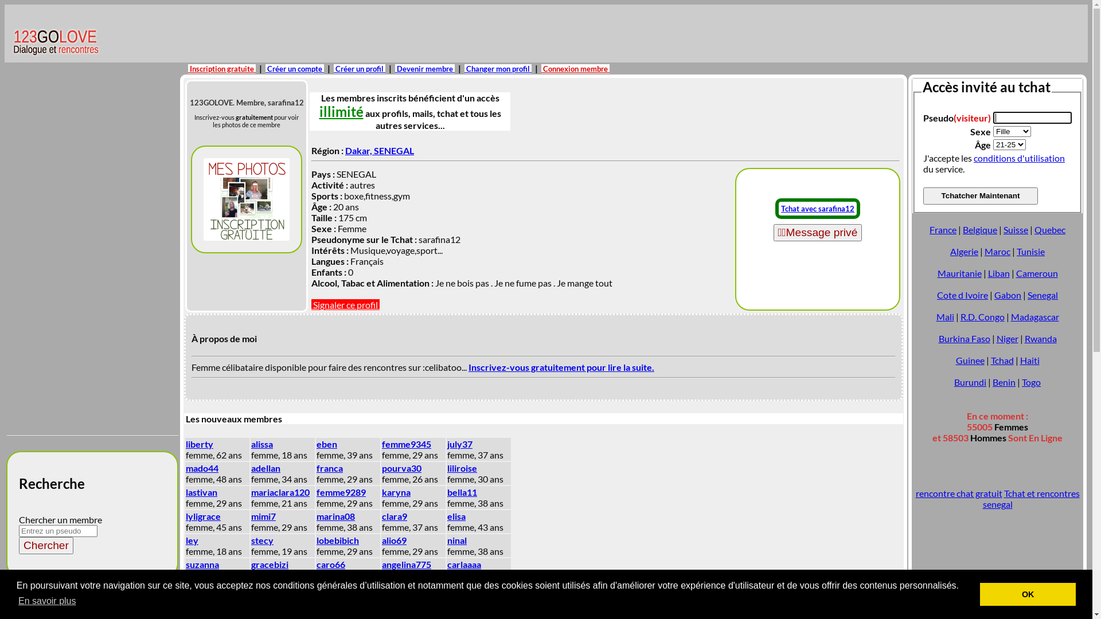 Image resolution: width=1101 pixels, height=619 pixels. What do you see at coordinates (202, 468) in the screenshot?
I see `mado44` at bounding box center [202, 468].